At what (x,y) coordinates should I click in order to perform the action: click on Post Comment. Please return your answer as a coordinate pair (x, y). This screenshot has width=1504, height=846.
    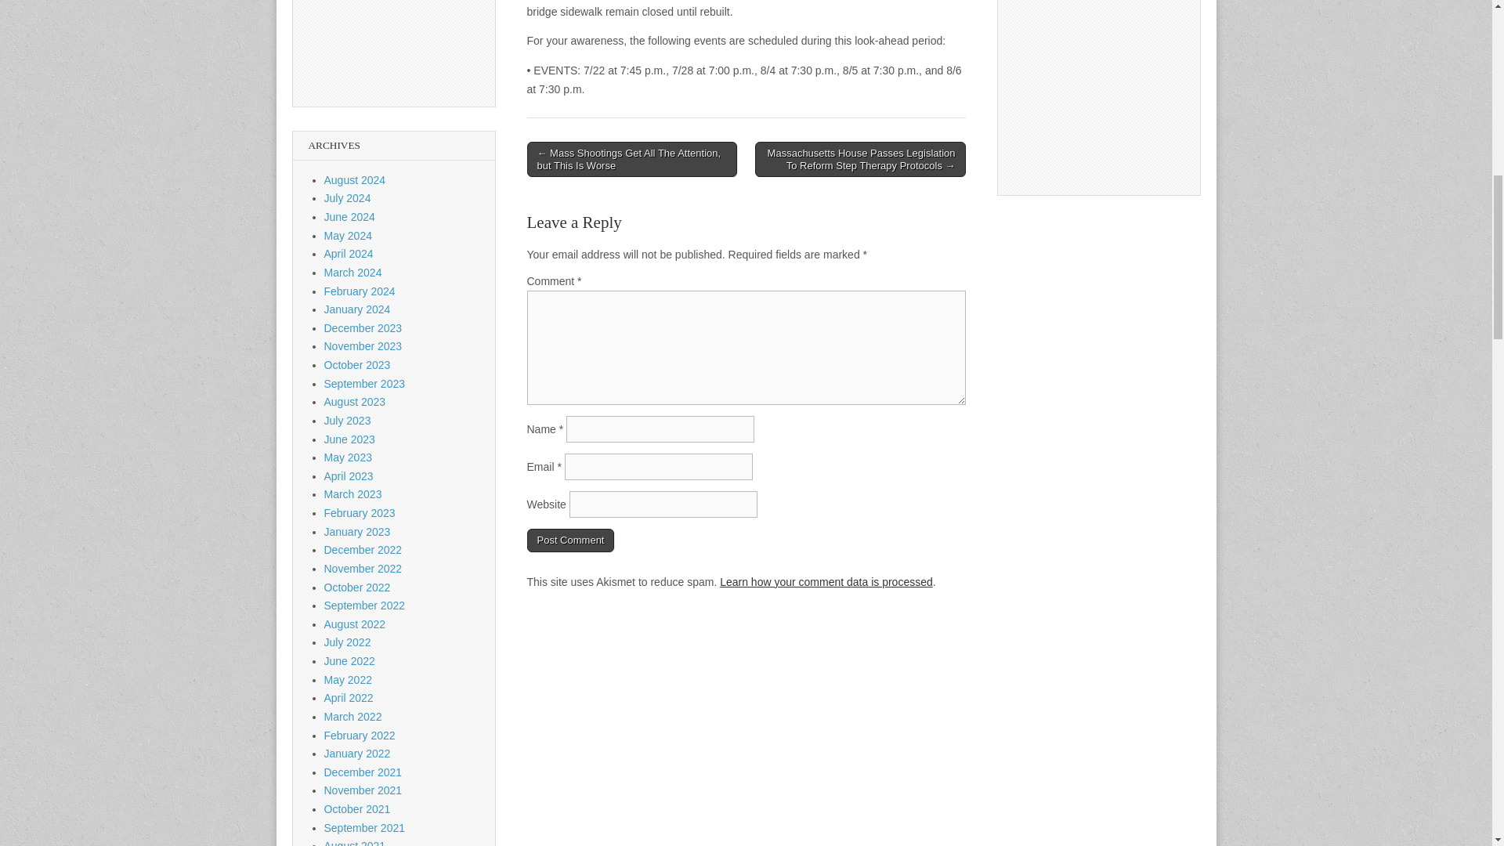
    Looking at the image, I should click on (570, 540).